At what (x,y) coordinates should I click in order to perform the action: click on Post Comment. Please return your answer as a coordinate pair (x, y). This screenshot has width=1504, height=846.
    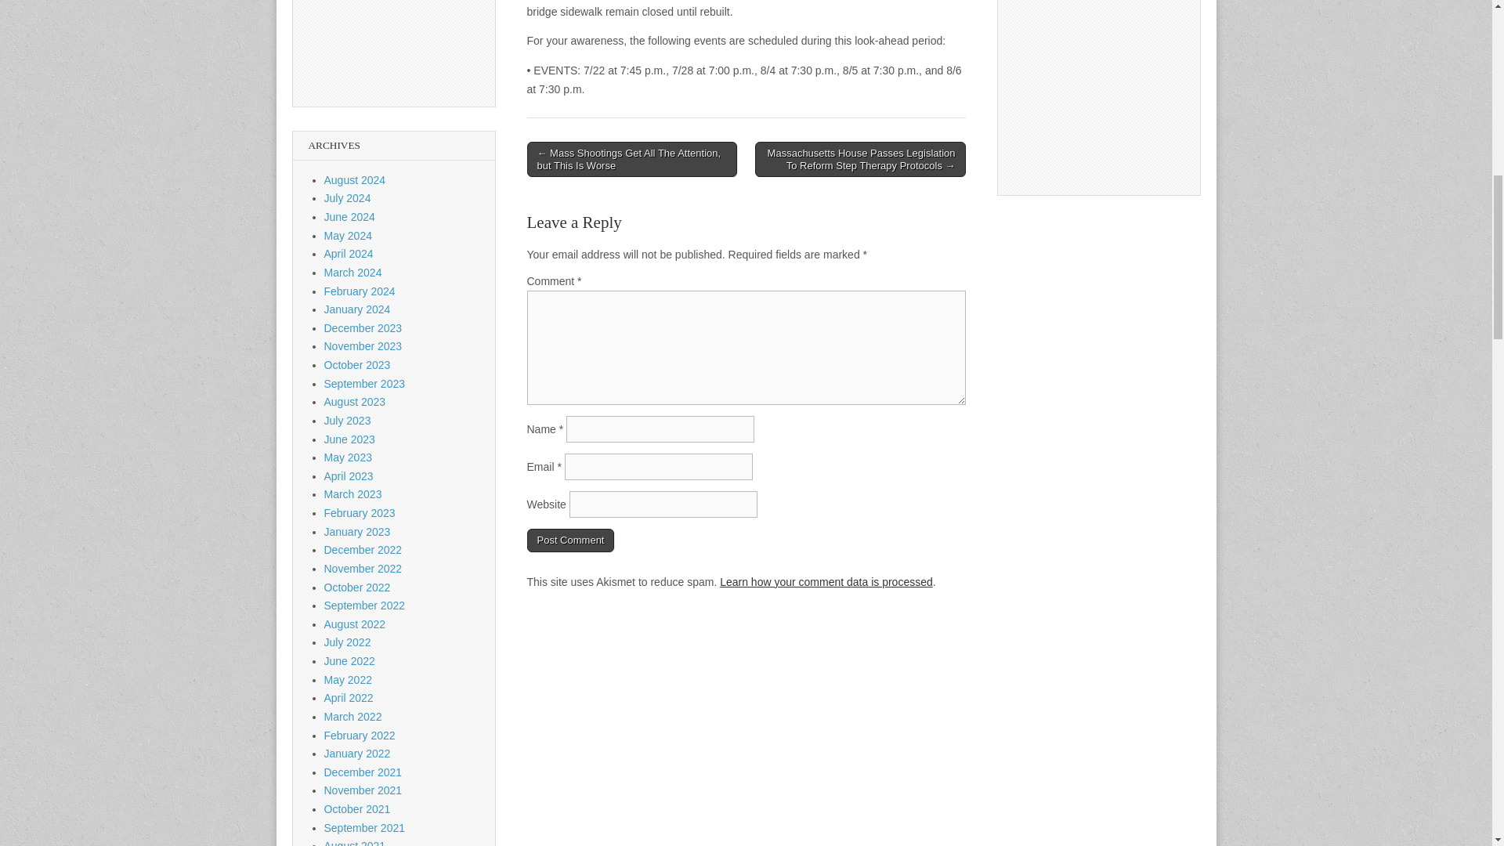
    Looking at the image, I should click on (570, 540).